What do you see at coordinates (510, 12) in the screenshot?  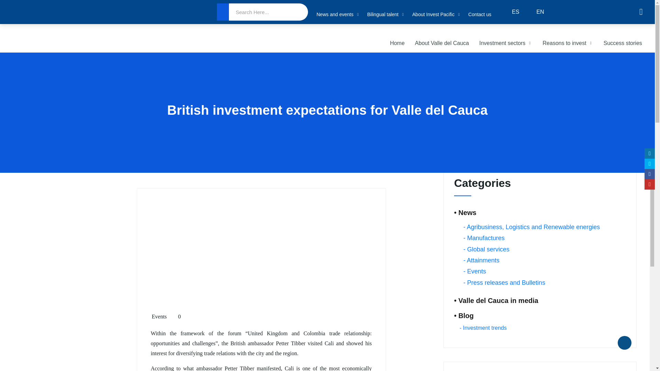 I see `ES` at bounding box center [510, 12].